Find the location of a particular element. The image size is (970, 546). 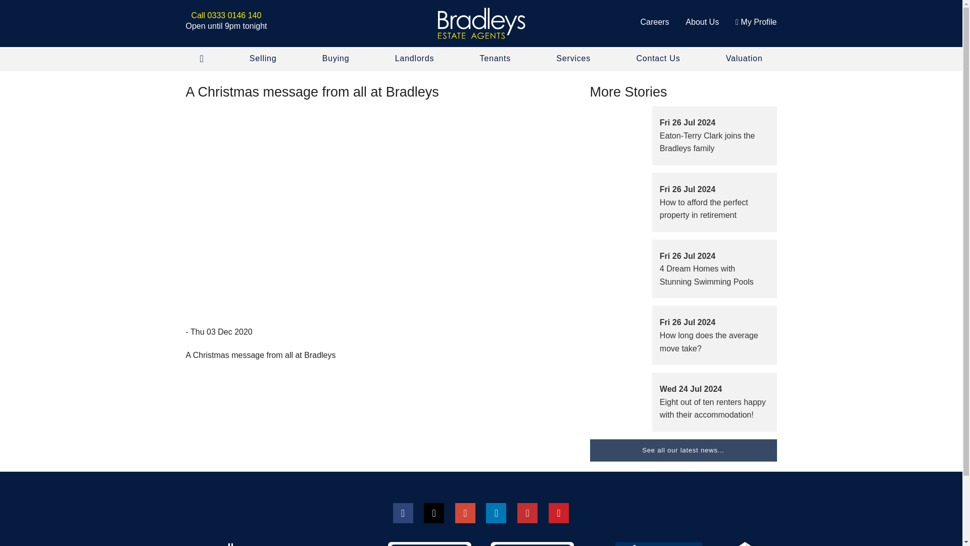

Services is located at coordinates (573, 59).